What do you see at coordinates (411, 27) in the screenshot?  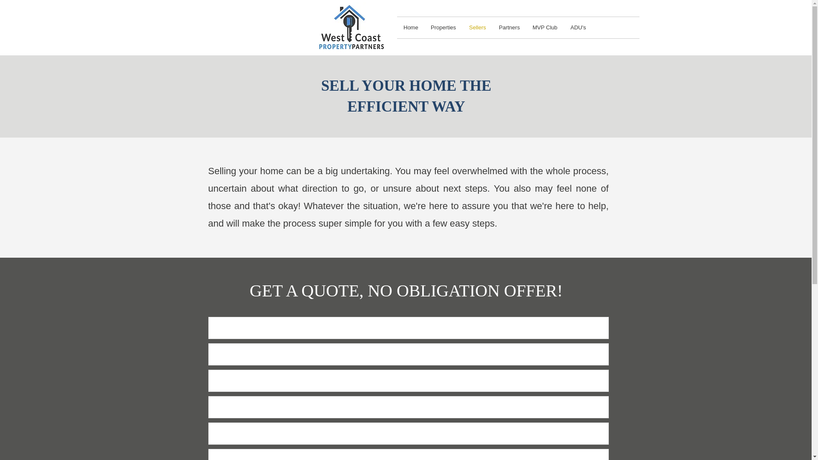 I see `Home` at bounding box center [411, 27].